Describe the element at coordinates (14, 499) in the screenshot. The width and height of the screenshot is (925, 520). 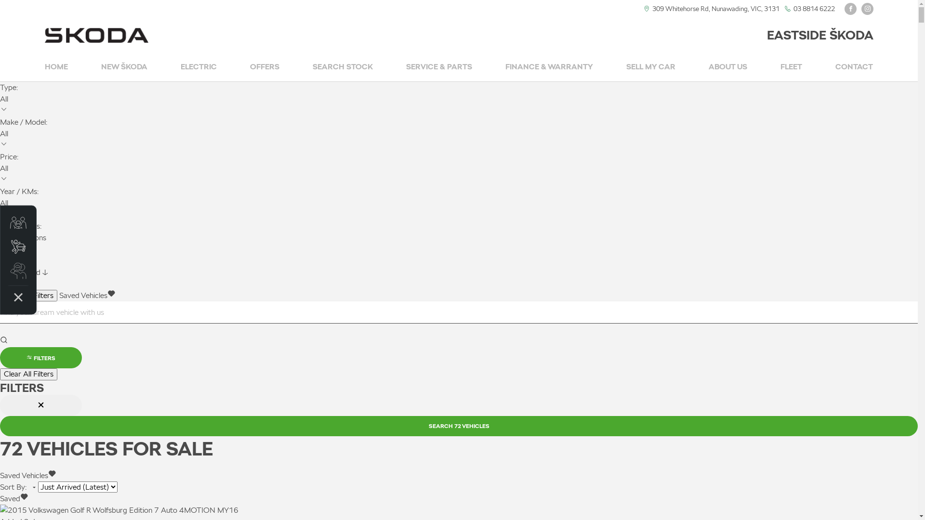
I see `Saved` at that location.